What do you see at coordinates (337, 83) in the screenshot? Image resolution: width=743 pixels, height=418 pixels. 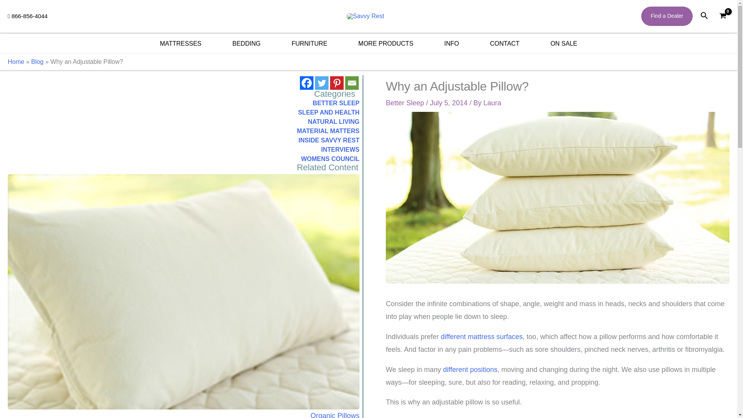 I see `Pinterest` at bounding box center [337, 83].